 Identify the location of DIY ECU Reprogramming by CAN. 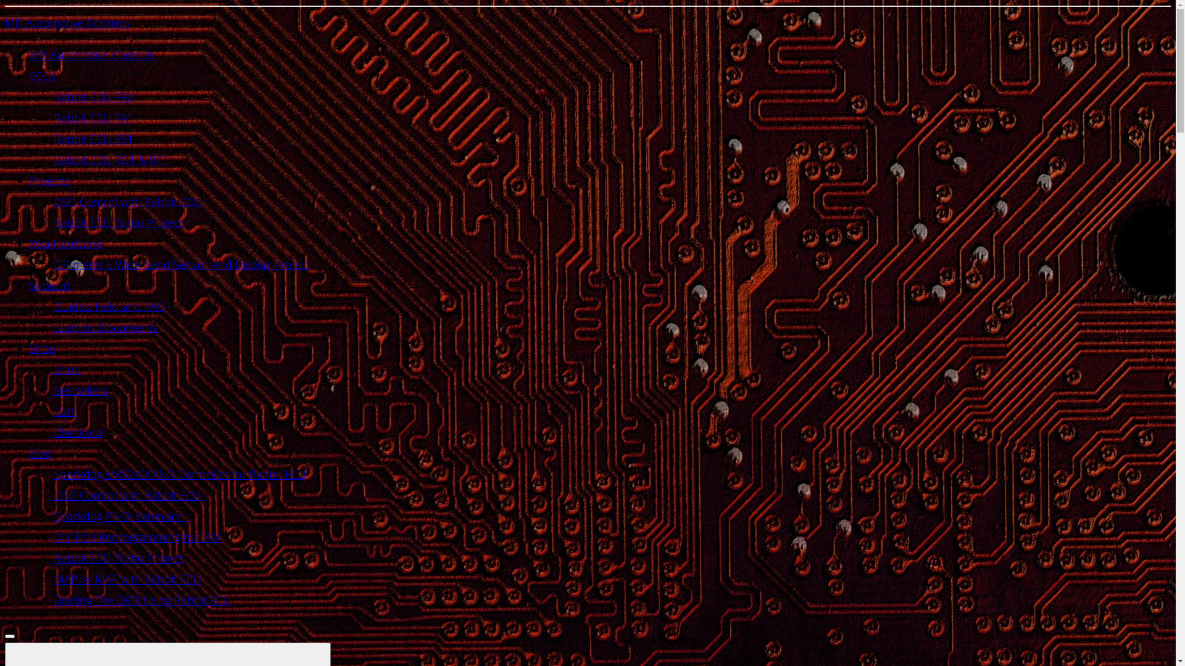
(137, 536).